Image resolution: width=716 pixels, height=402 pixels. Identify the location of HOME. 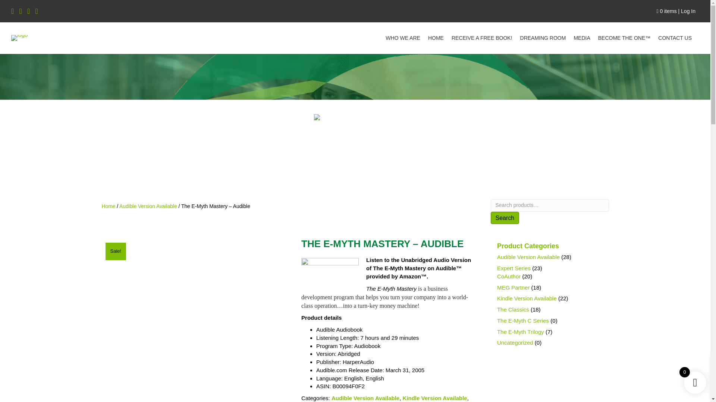
(436, 38).